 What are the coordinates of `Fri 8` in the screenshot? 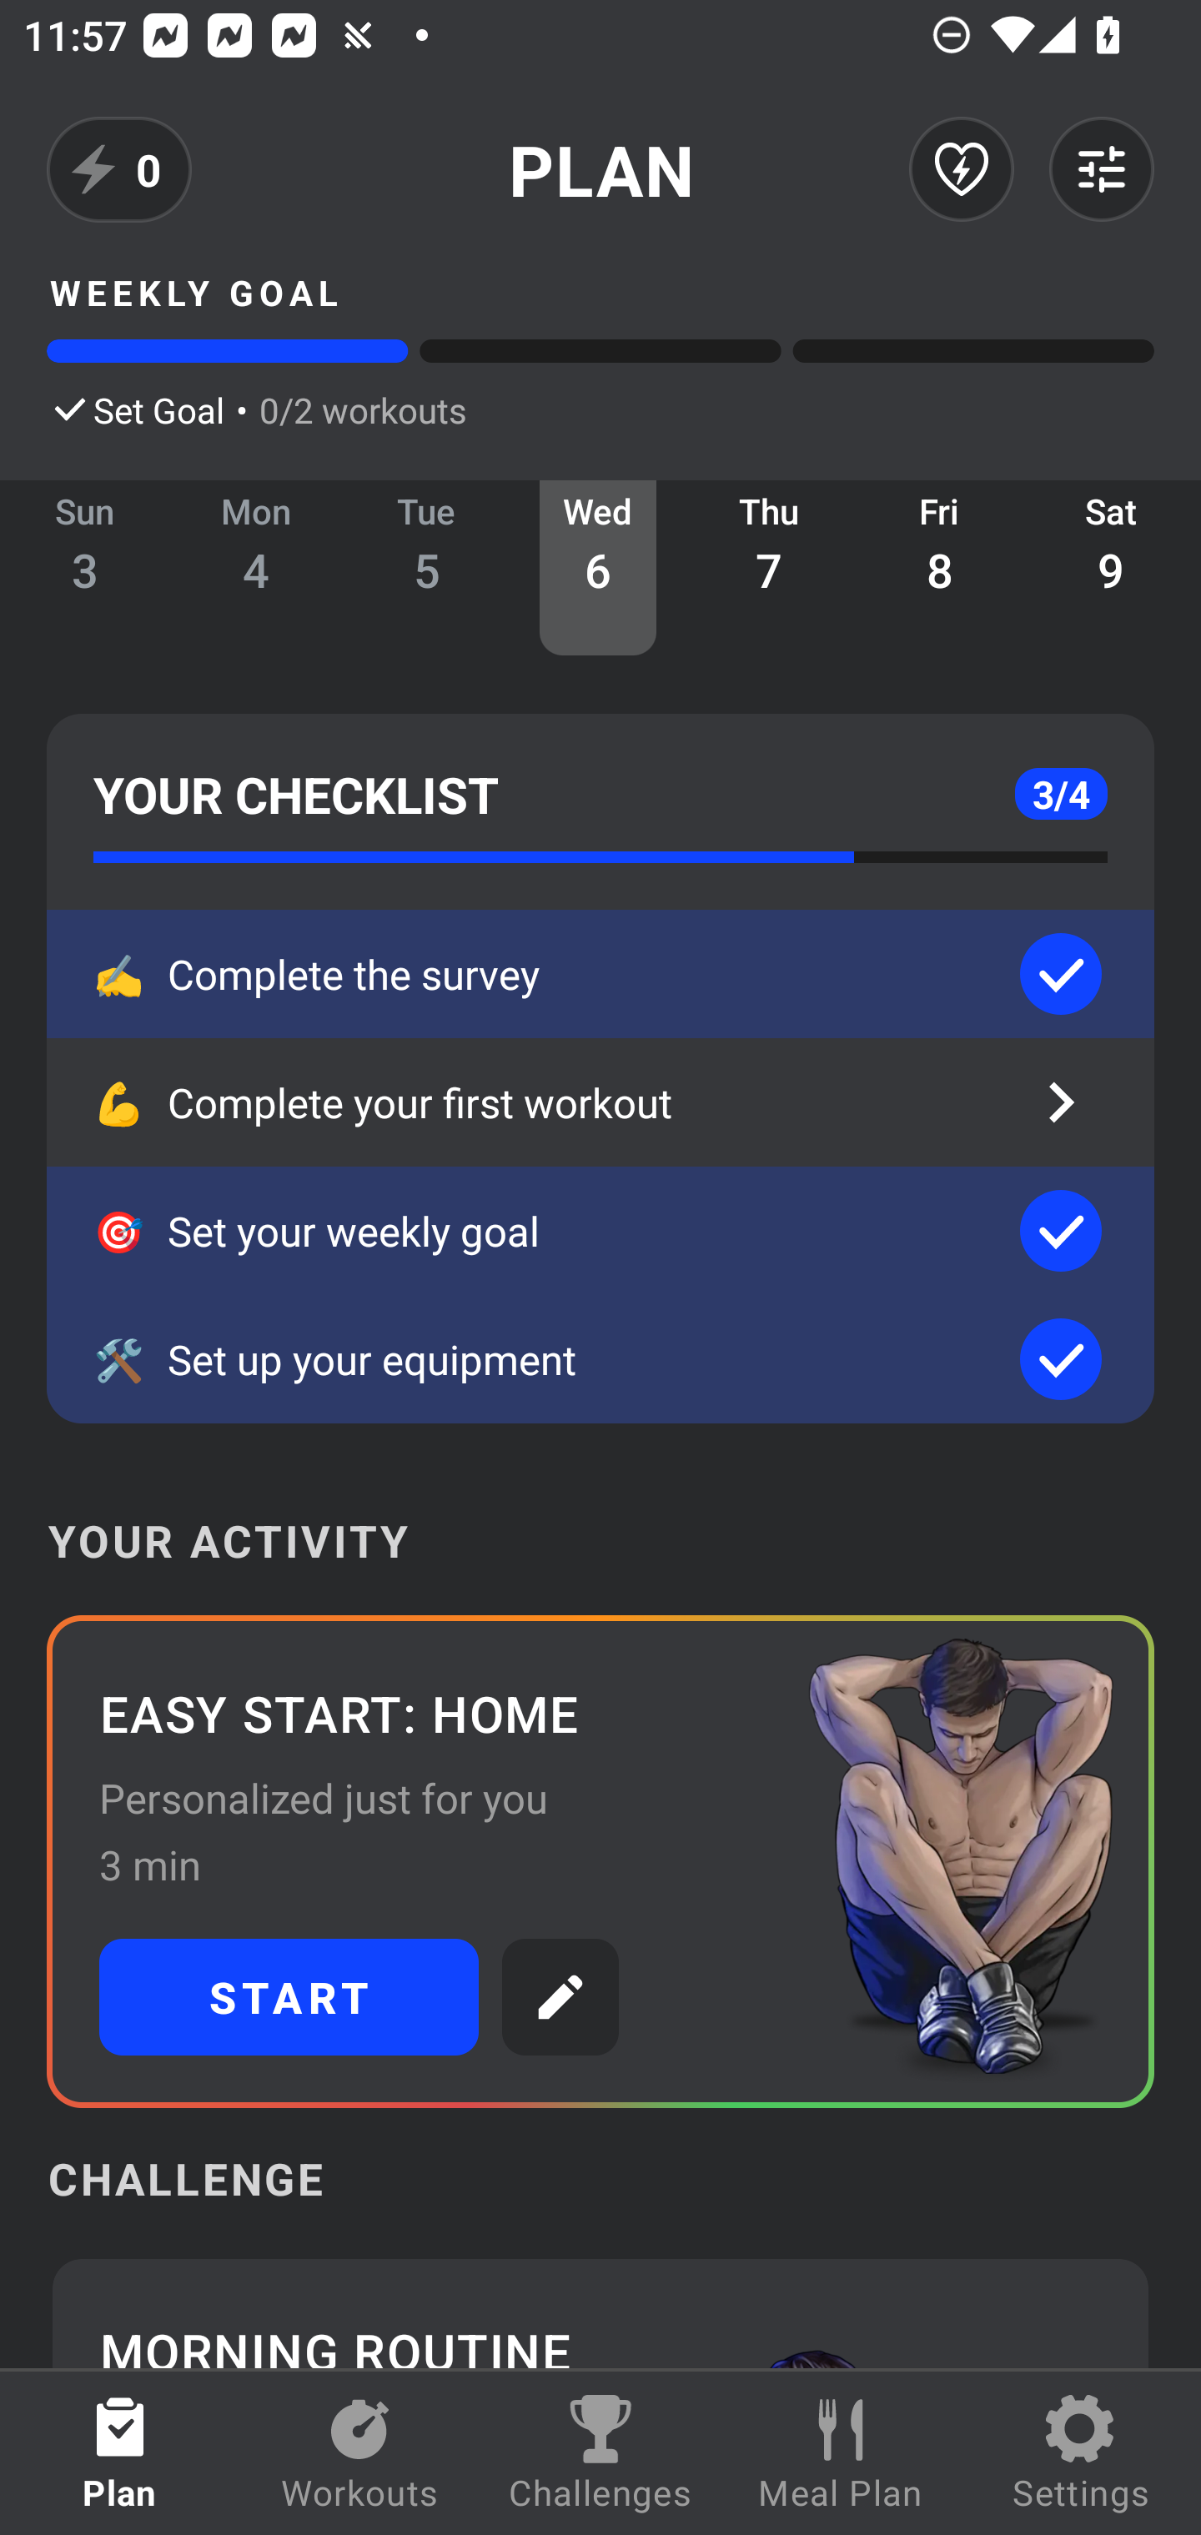 It's located at (940, 567).